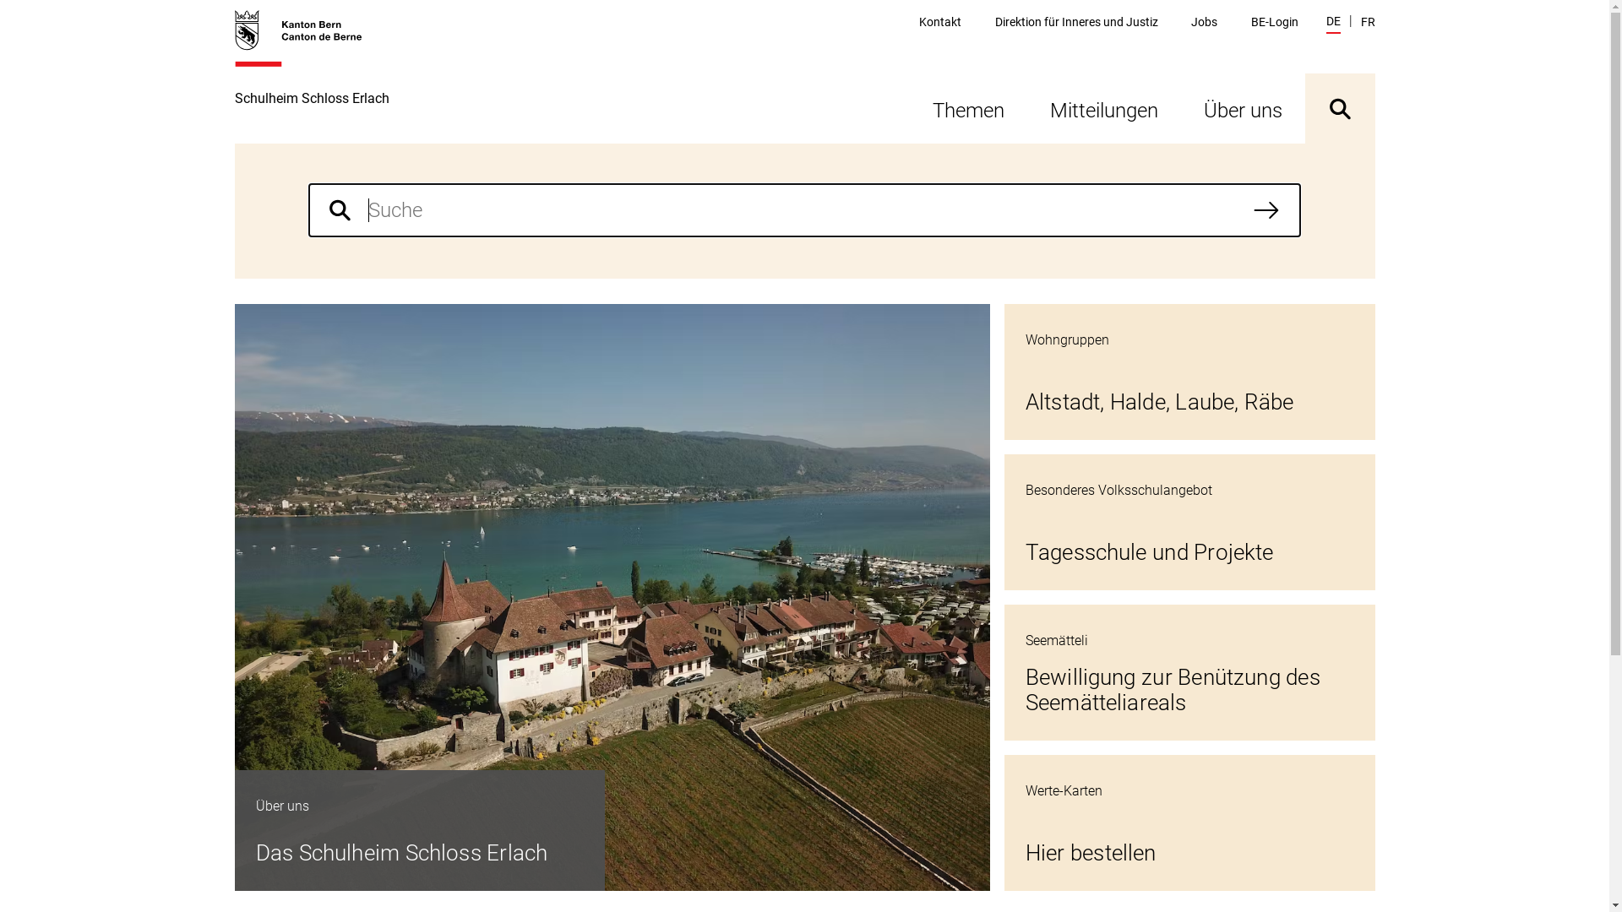 Image resolution: width=1622 pixels, height=912 pixels. Describe the element at coordinates (940, 22) in the screenshot. I see `Kontakt` at that location.